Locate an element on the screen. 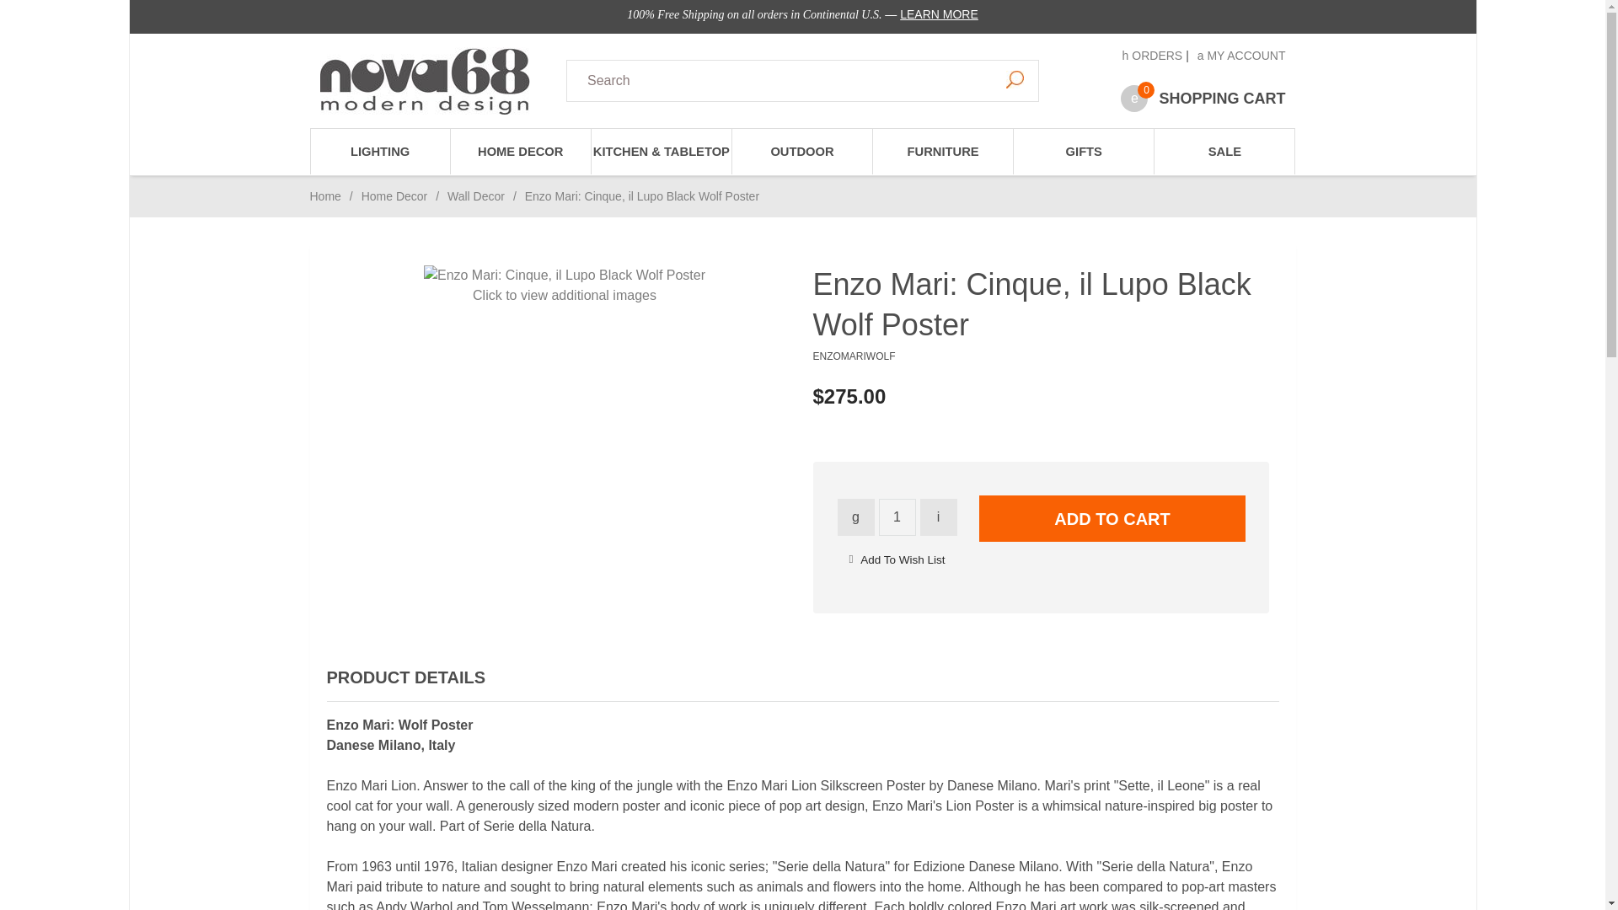 The height and width of the screenshot is (910, 1618). Home Decor is located at coordinates (394, 195).